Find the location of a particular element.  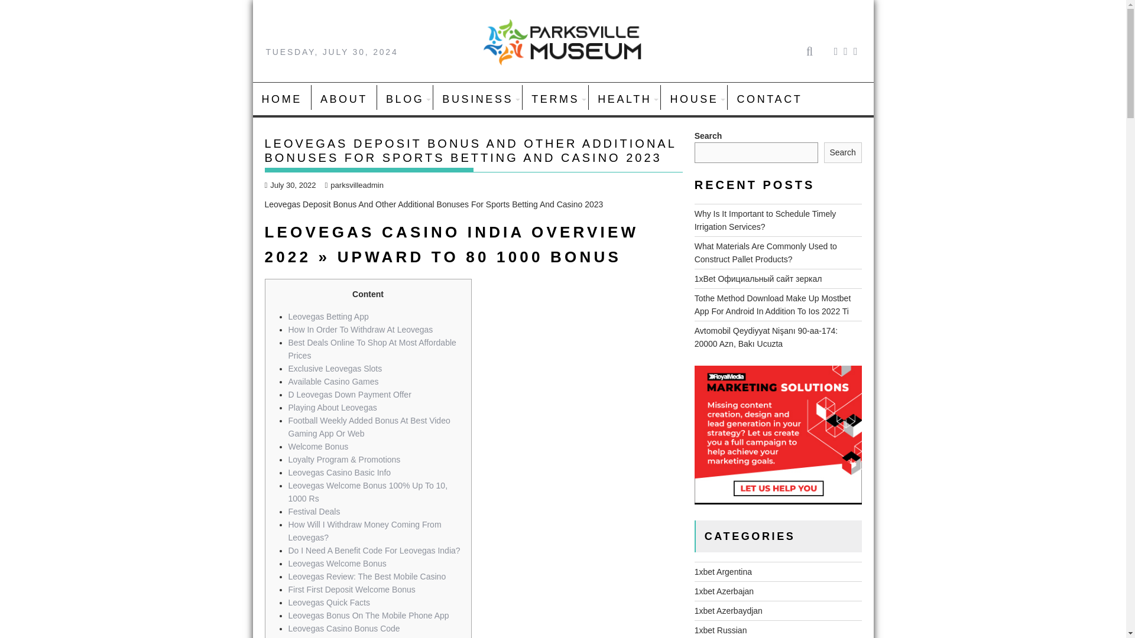

Available Casino Games is located at coordinates (333, 382).